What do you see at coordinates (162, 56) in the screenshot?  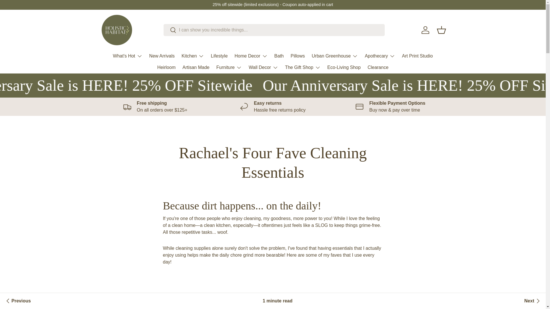 I see `New Arrivals` at bounding box center [162, 56].